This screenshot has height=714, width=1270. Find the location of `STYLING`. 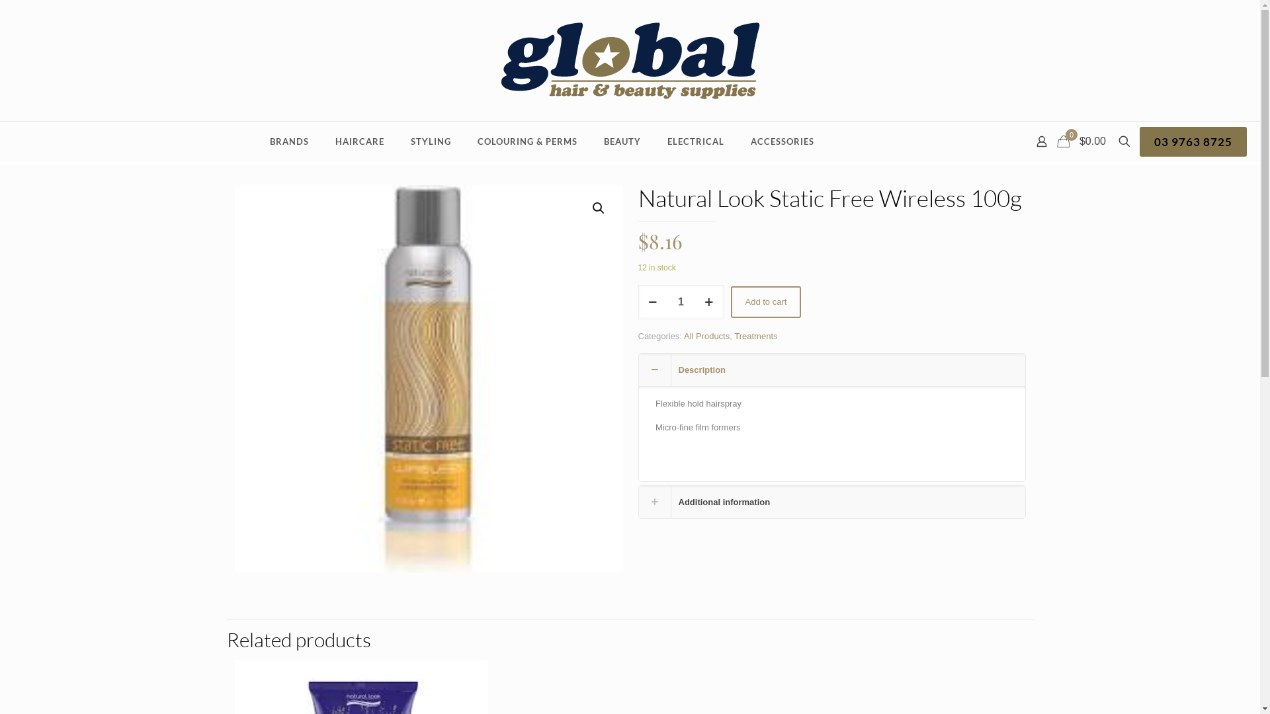

STYLING is located at coordinates (431, 141).